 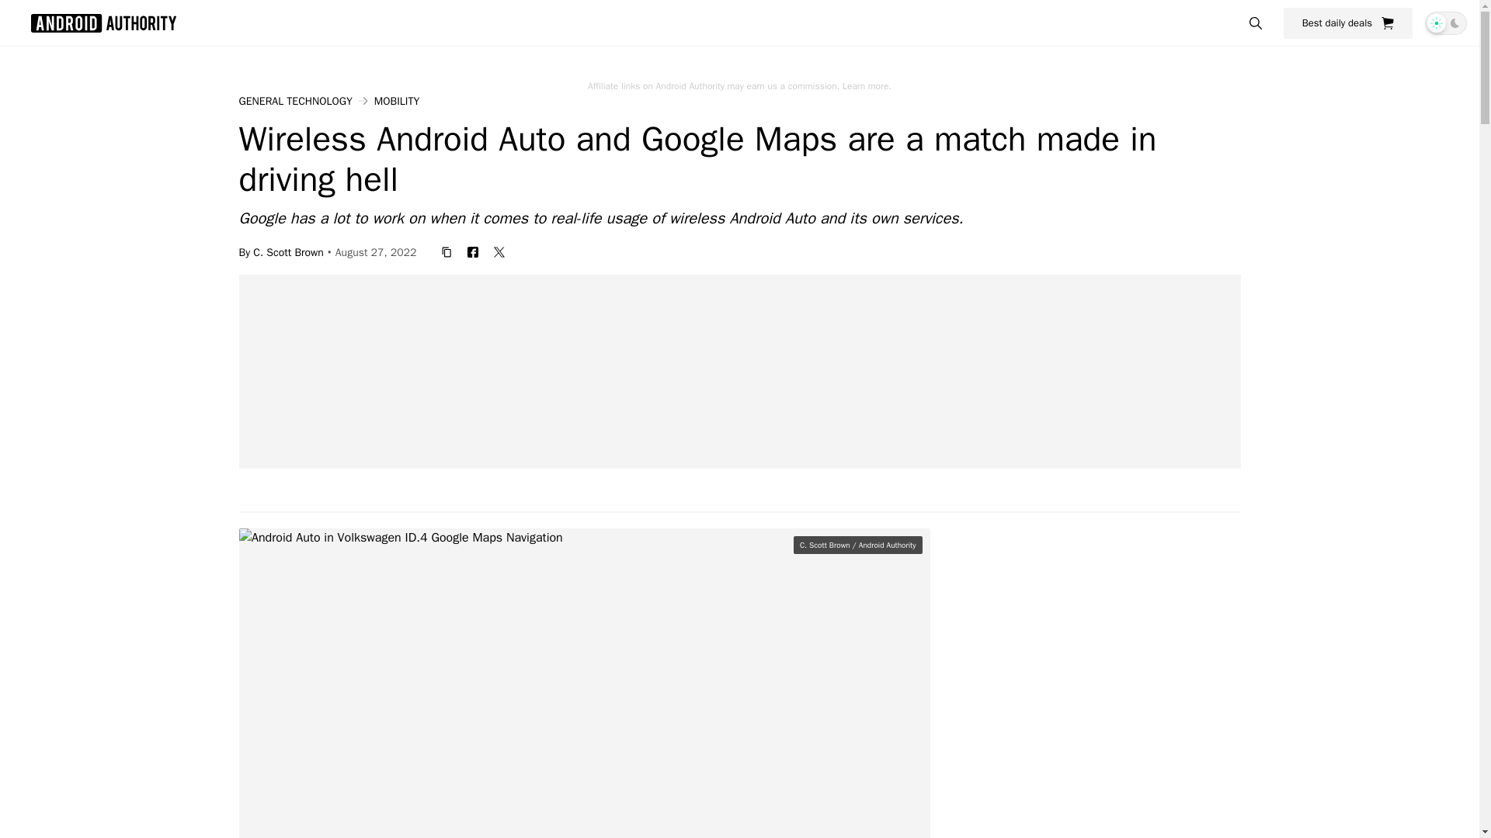 What do you see at coordinates (295, 101) in the screenshot?
I see `GENERAL TECHNOLOGY` at bounding box center [295, 101].